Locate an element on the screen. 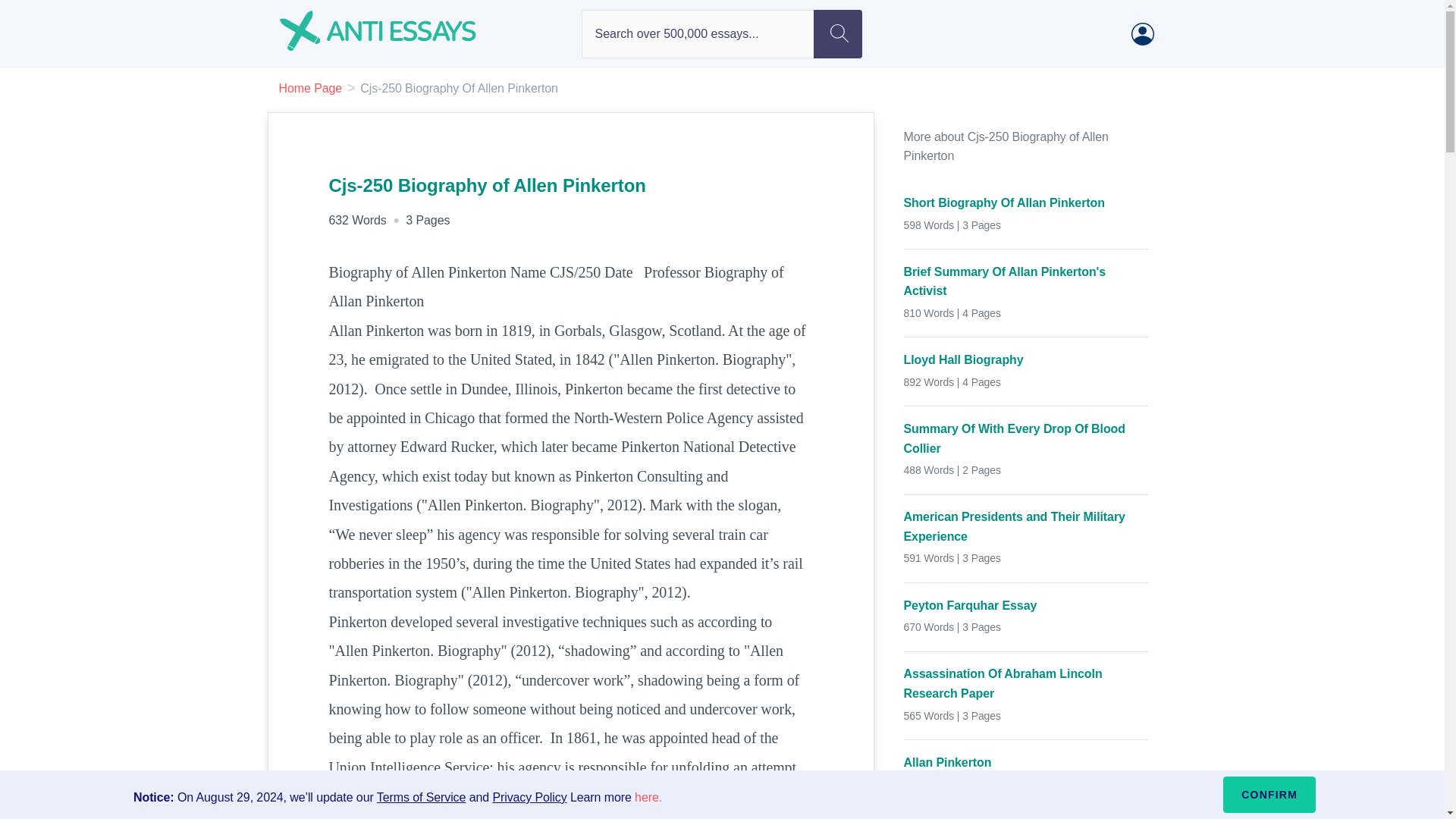 The width and height of the screenshot is (1456, 819). Short Biography Of Allan Pinkerton is located at coordinates (1026, 202).